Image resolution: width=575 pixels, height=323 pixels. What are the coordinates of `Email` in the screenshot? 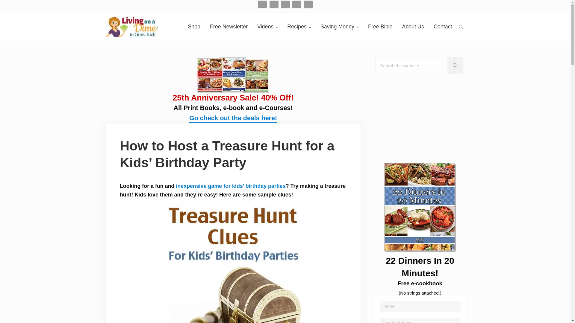 It's located at (263, 4).